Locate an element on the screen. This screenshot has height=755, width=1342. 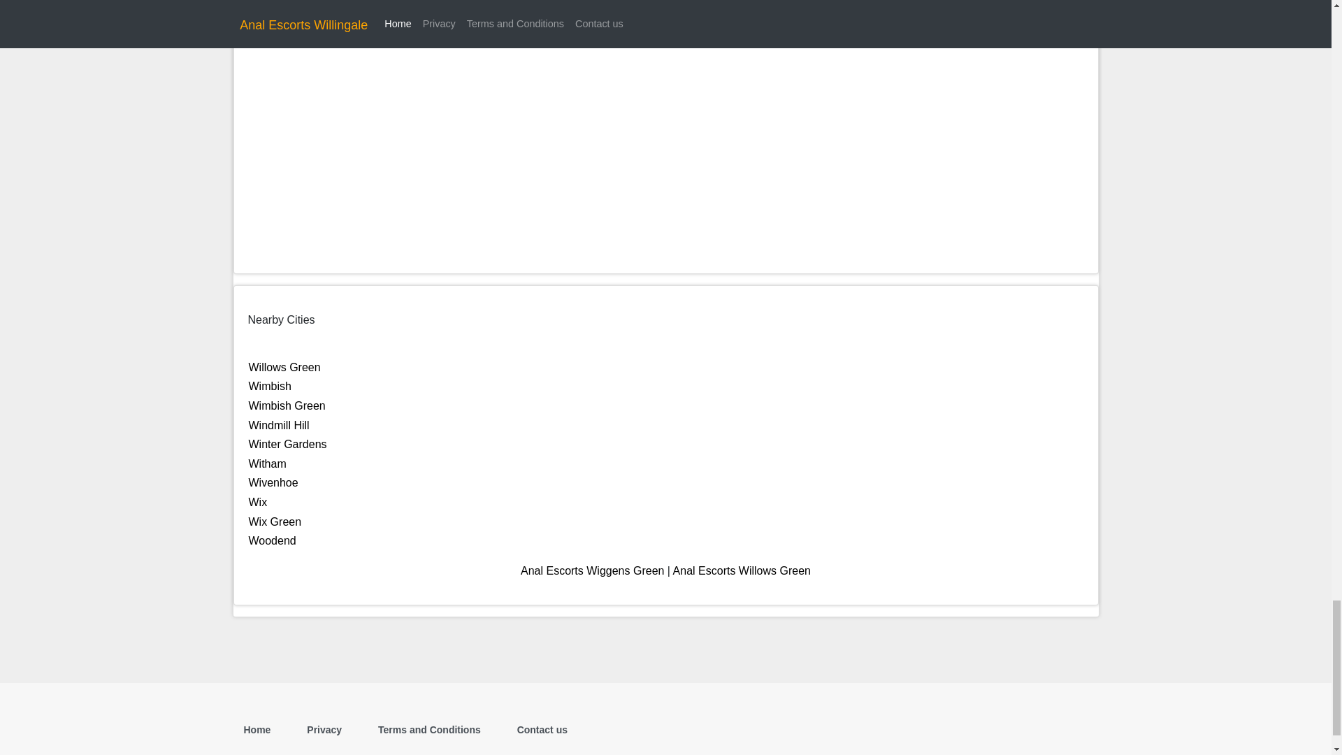
Wix is located at coordinates (257, 502).